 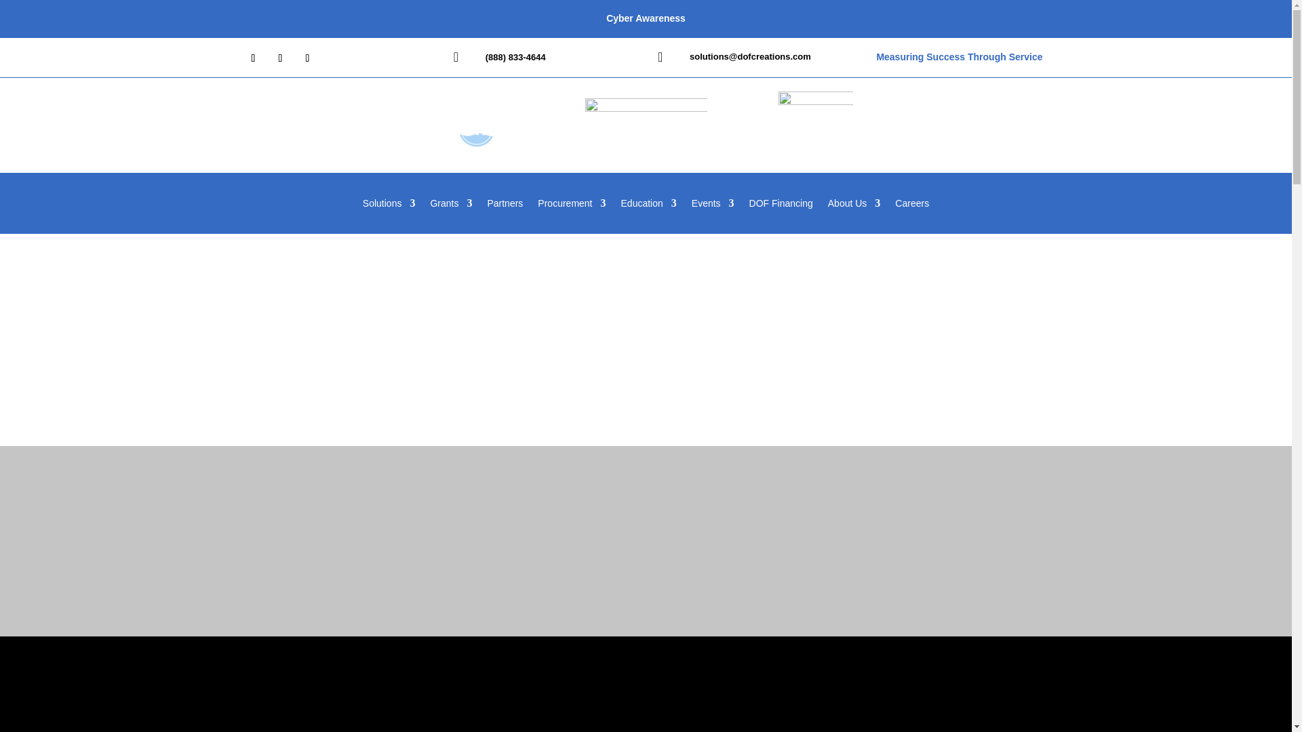 What do you see at coordinates (646, 19) in the screenshot?
I see `Cyber Awareness` at bounding box center [646, 19].